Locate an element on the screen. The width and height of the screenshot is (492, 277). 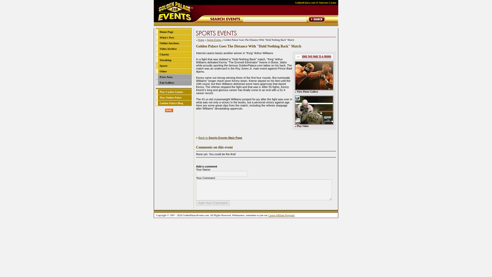
Home is located at coordinates (201, 40).